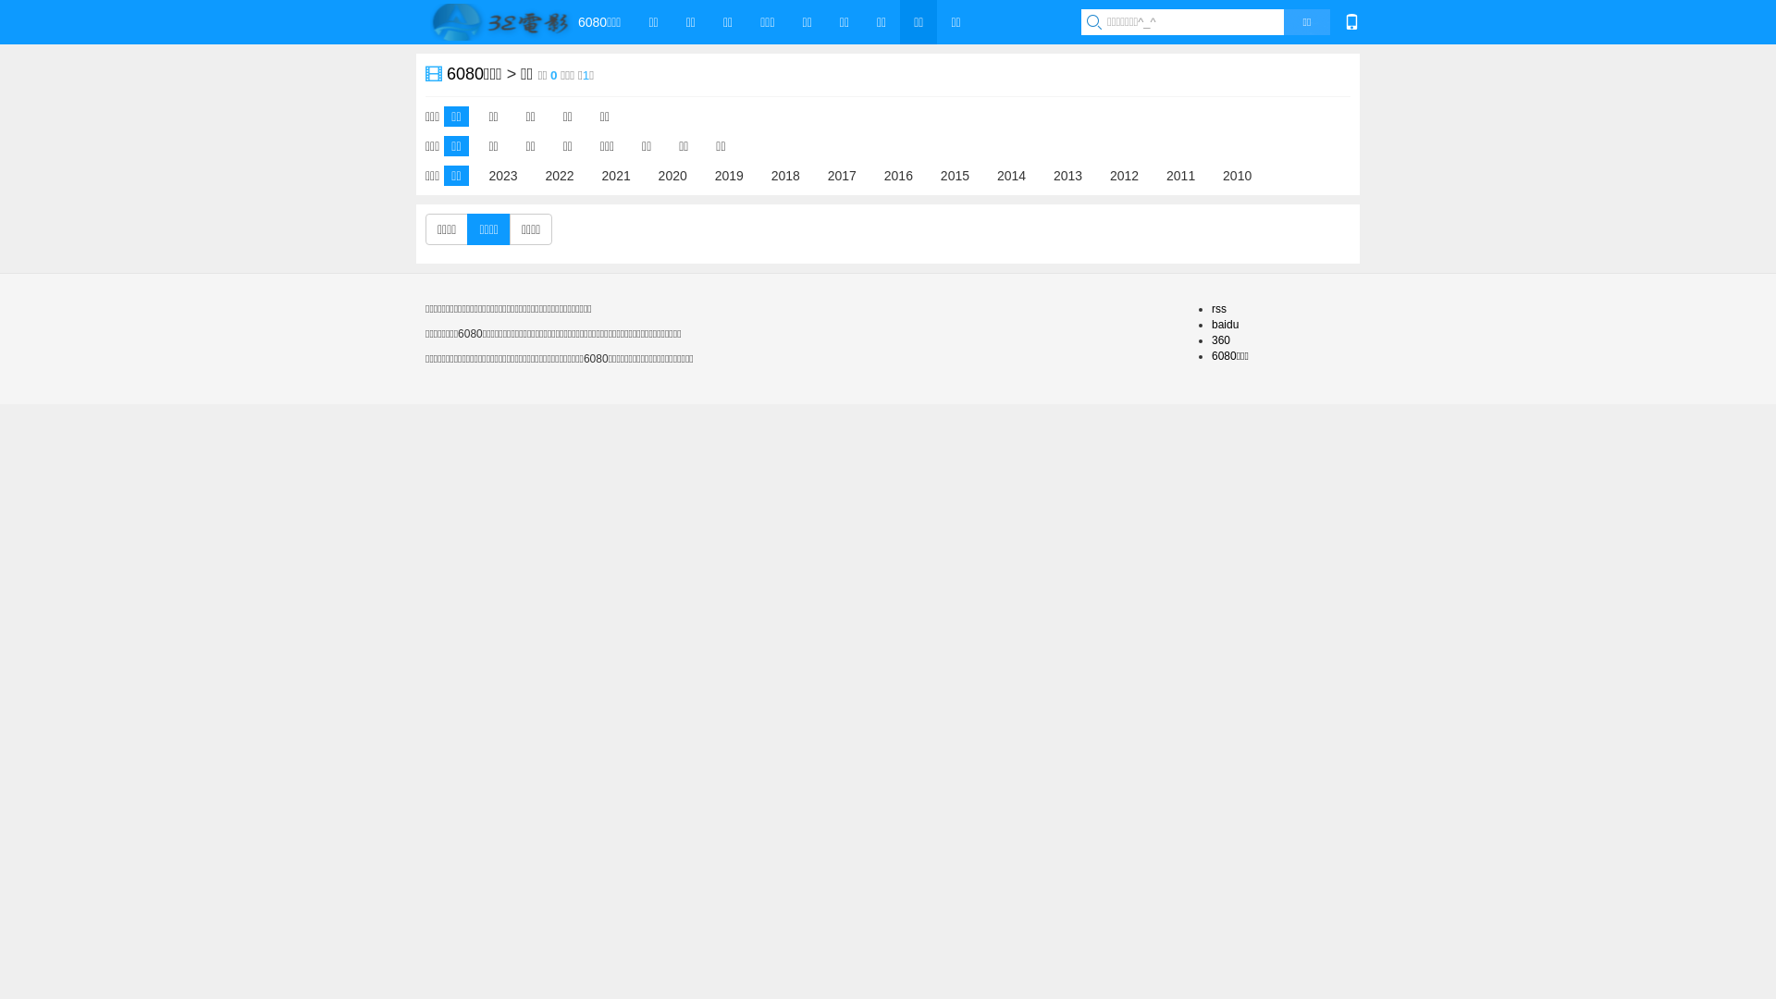 The image size is (1776, 999). Describe the element at coordinates (1219, 308) in the screenshot. I see `rss` at that location.